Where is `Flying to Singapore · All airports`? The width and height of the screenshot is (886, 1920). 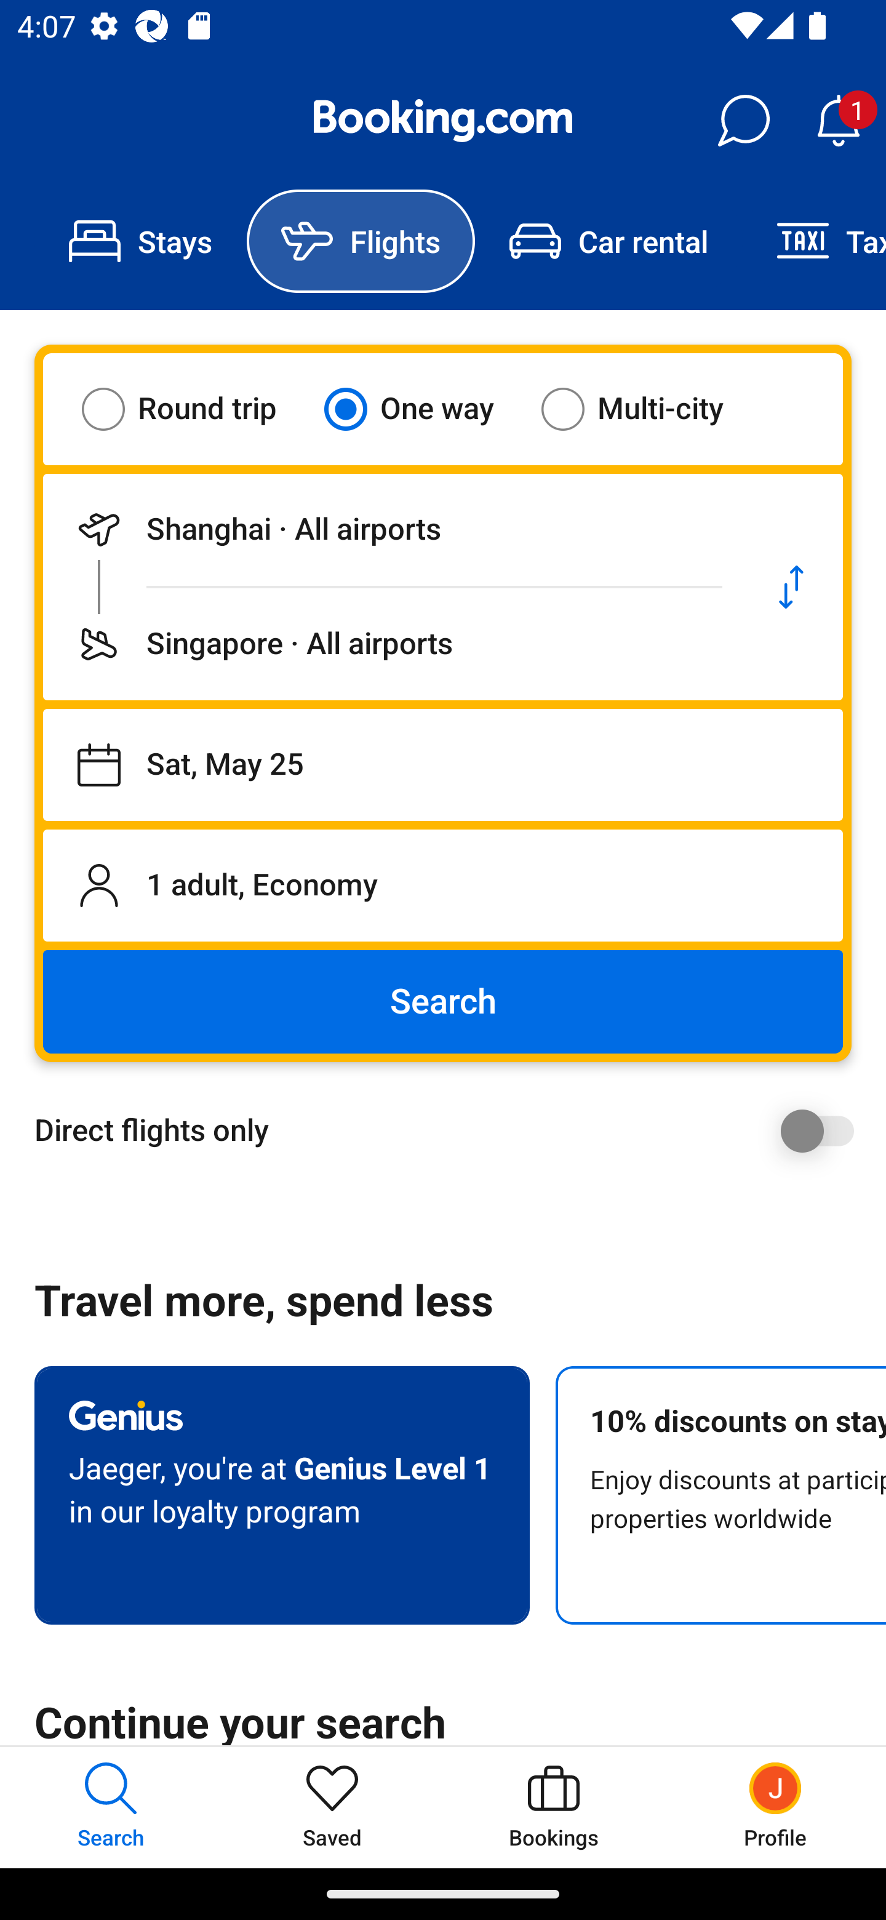 Flying to Singapore · All airports is located at coordinates (391, 644).